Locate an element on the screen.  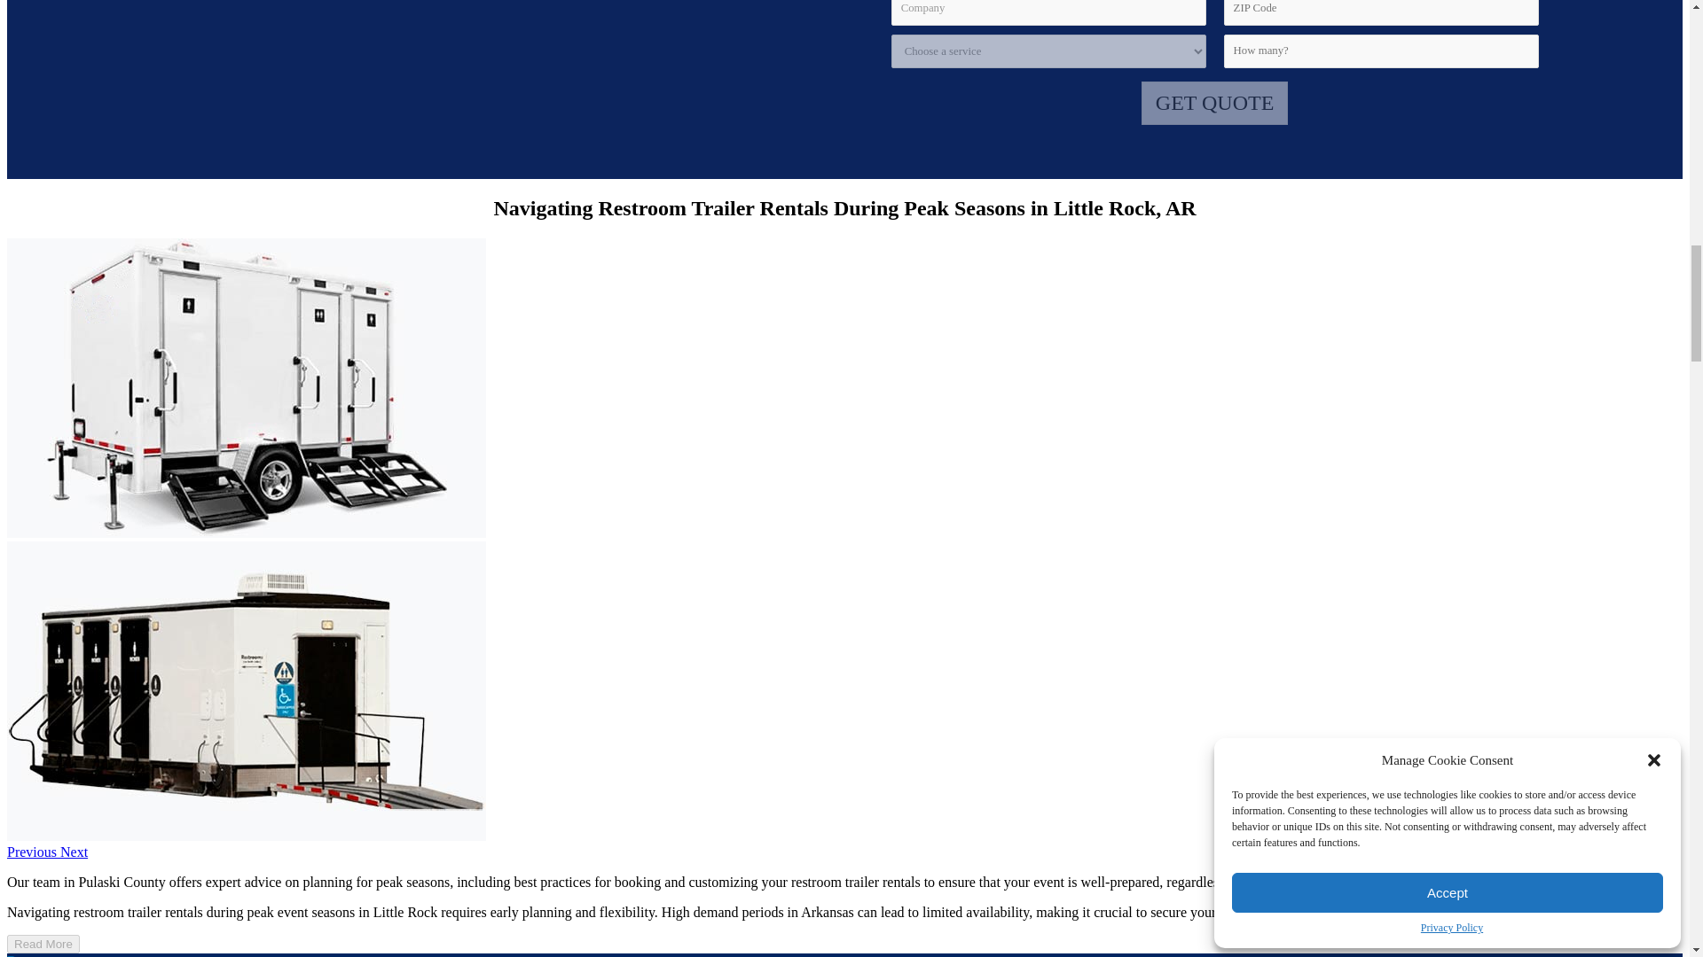
GET QUOTE is located at coordinates (1215, 103).